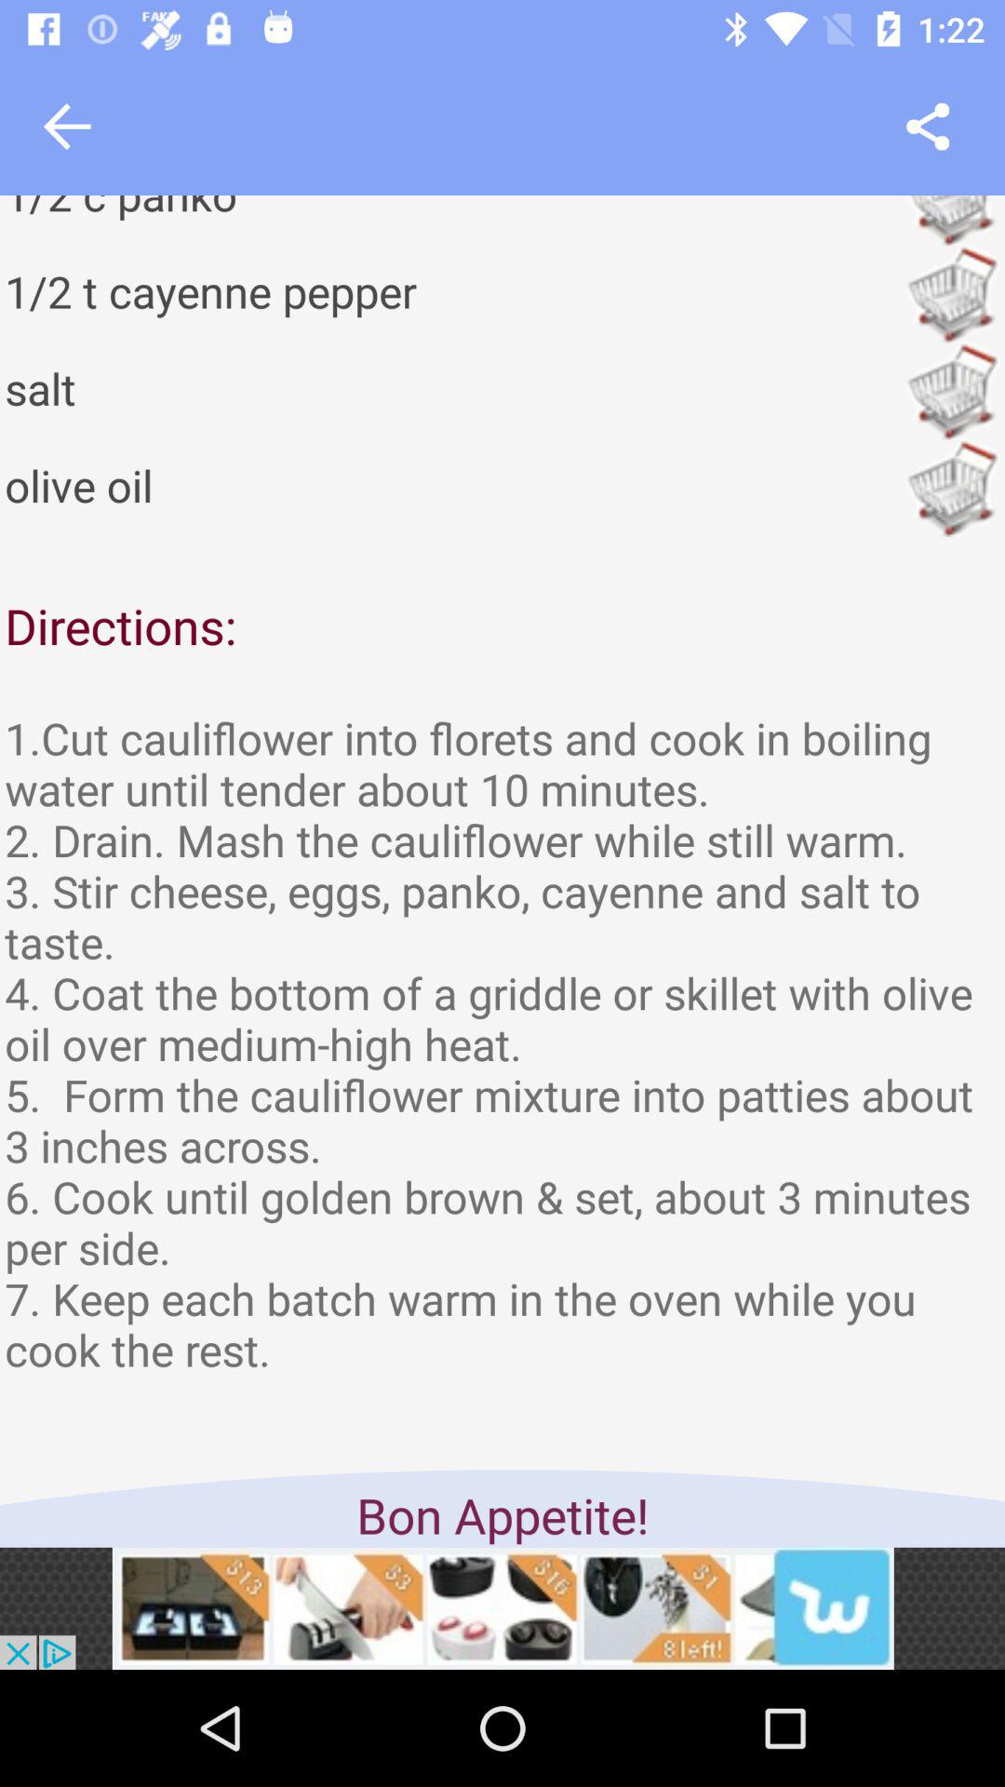 The width and height of the screenshot is (1005, 1787). Describe the element at coordinates (67, 127) in the screenshot. I see `go back` at that location.